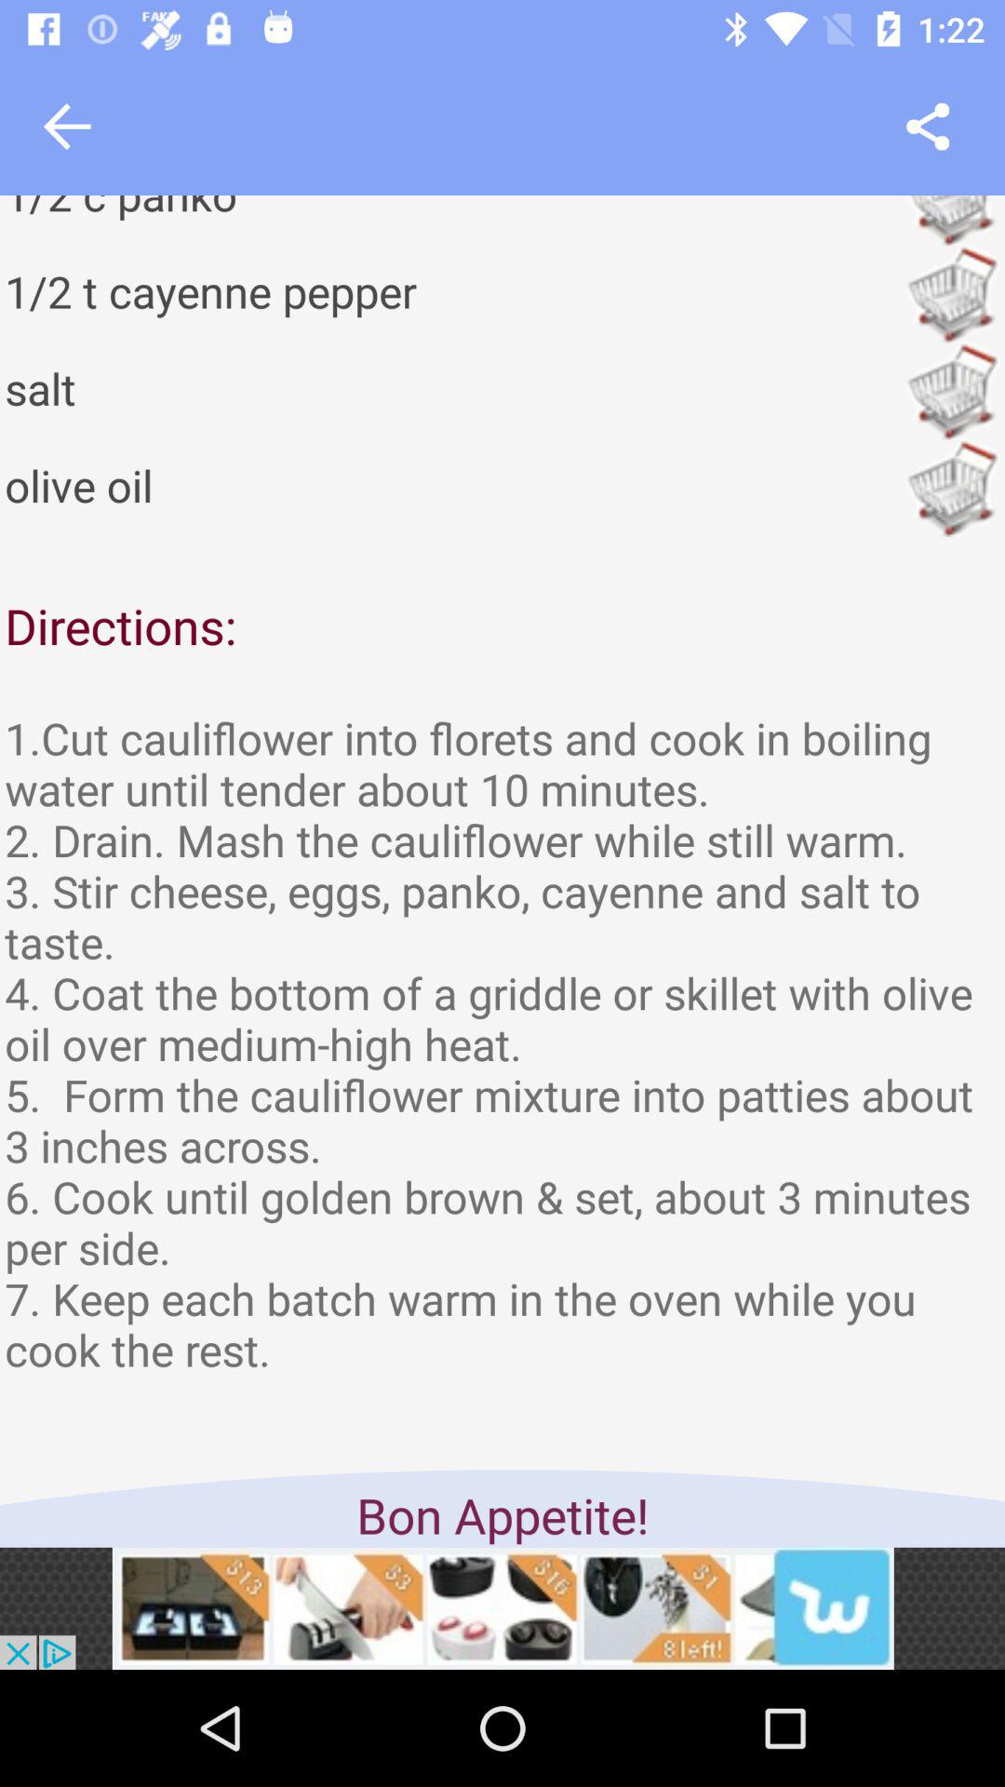 The width and height of the screenshot is (1005, 1787). Describe the element at coordinates (67, 127) in the screenshot. I see `go back` at that location.